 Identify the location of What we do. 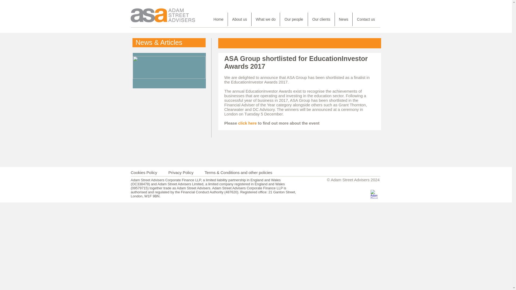
(266, 19).